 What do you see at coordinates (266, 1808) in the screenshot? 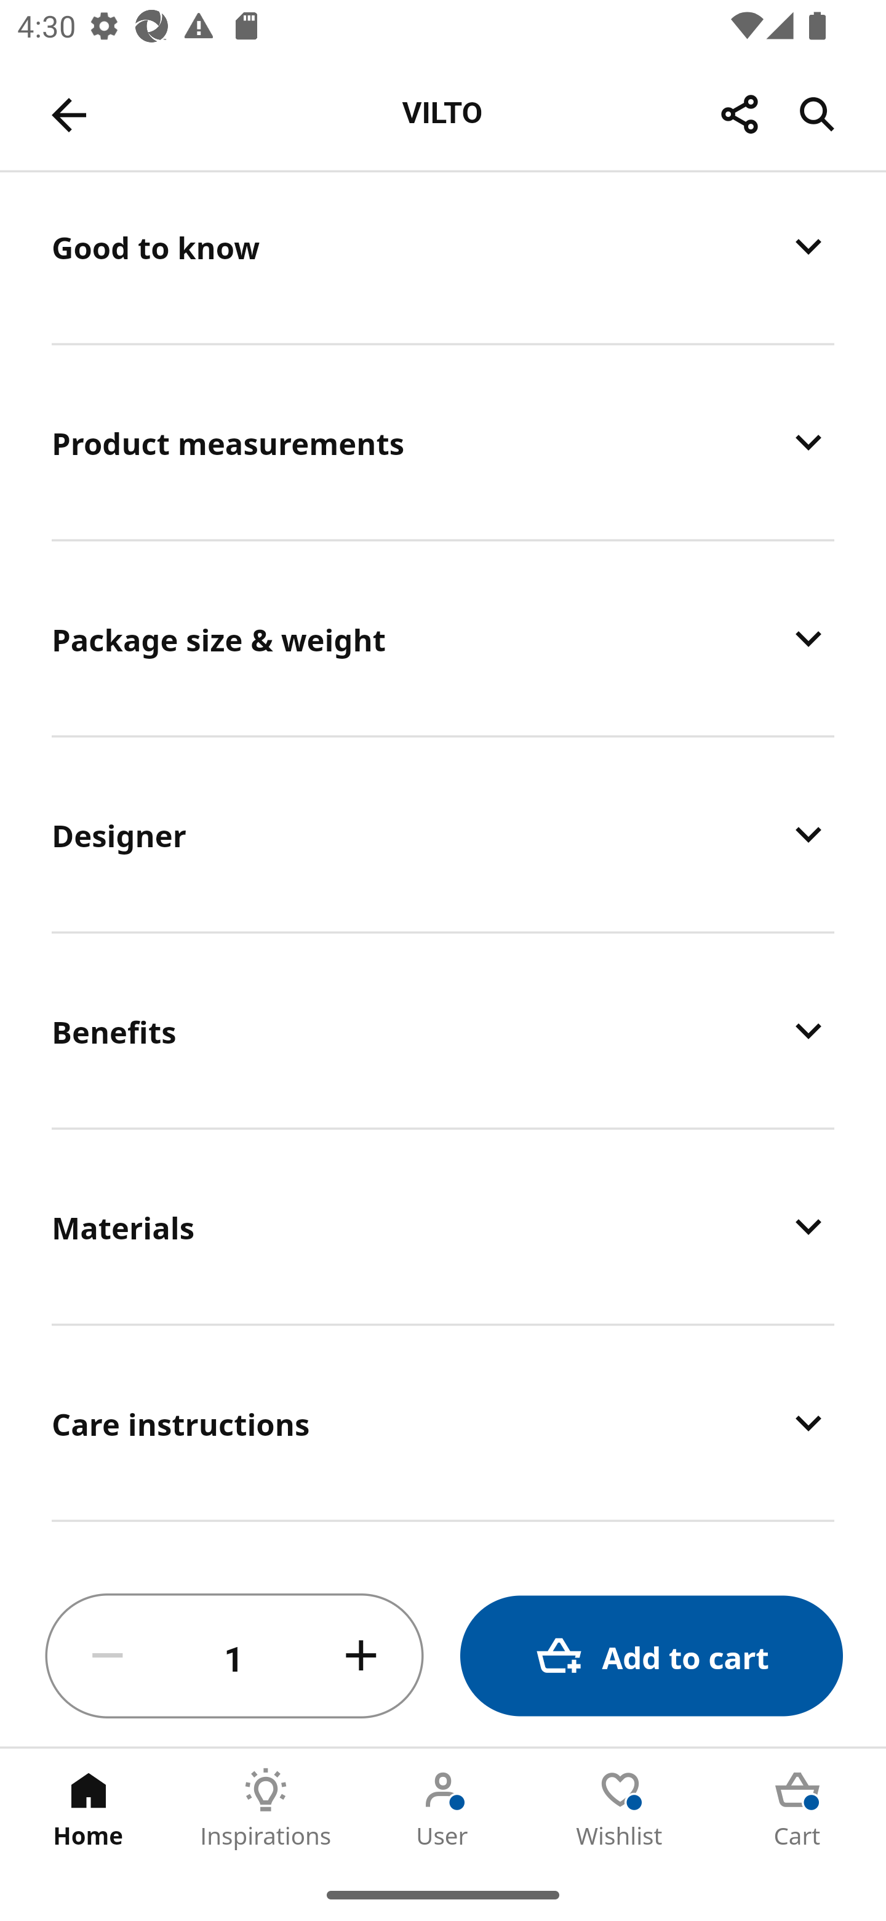
I see `Inspirations
Tab 2 of 5` at bounding box center [266, 1808].